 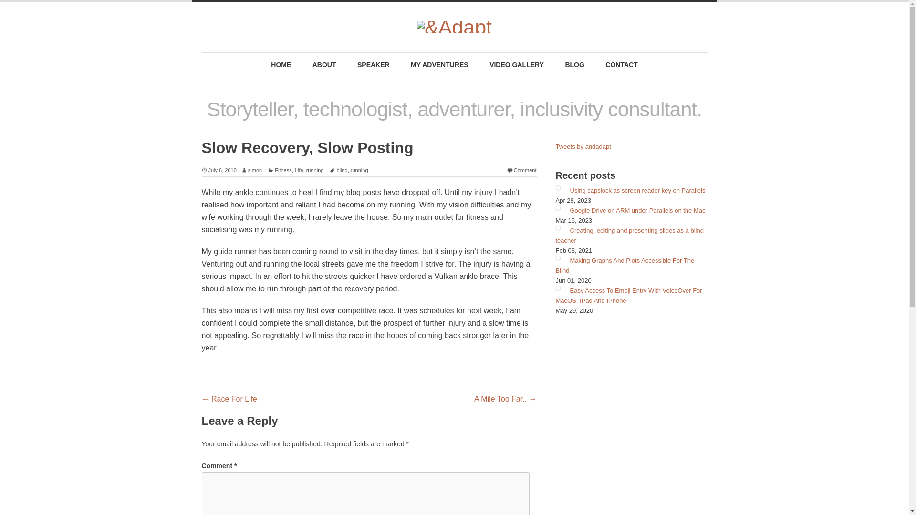 I want to click on BLOG, so click(x=574, y=65).